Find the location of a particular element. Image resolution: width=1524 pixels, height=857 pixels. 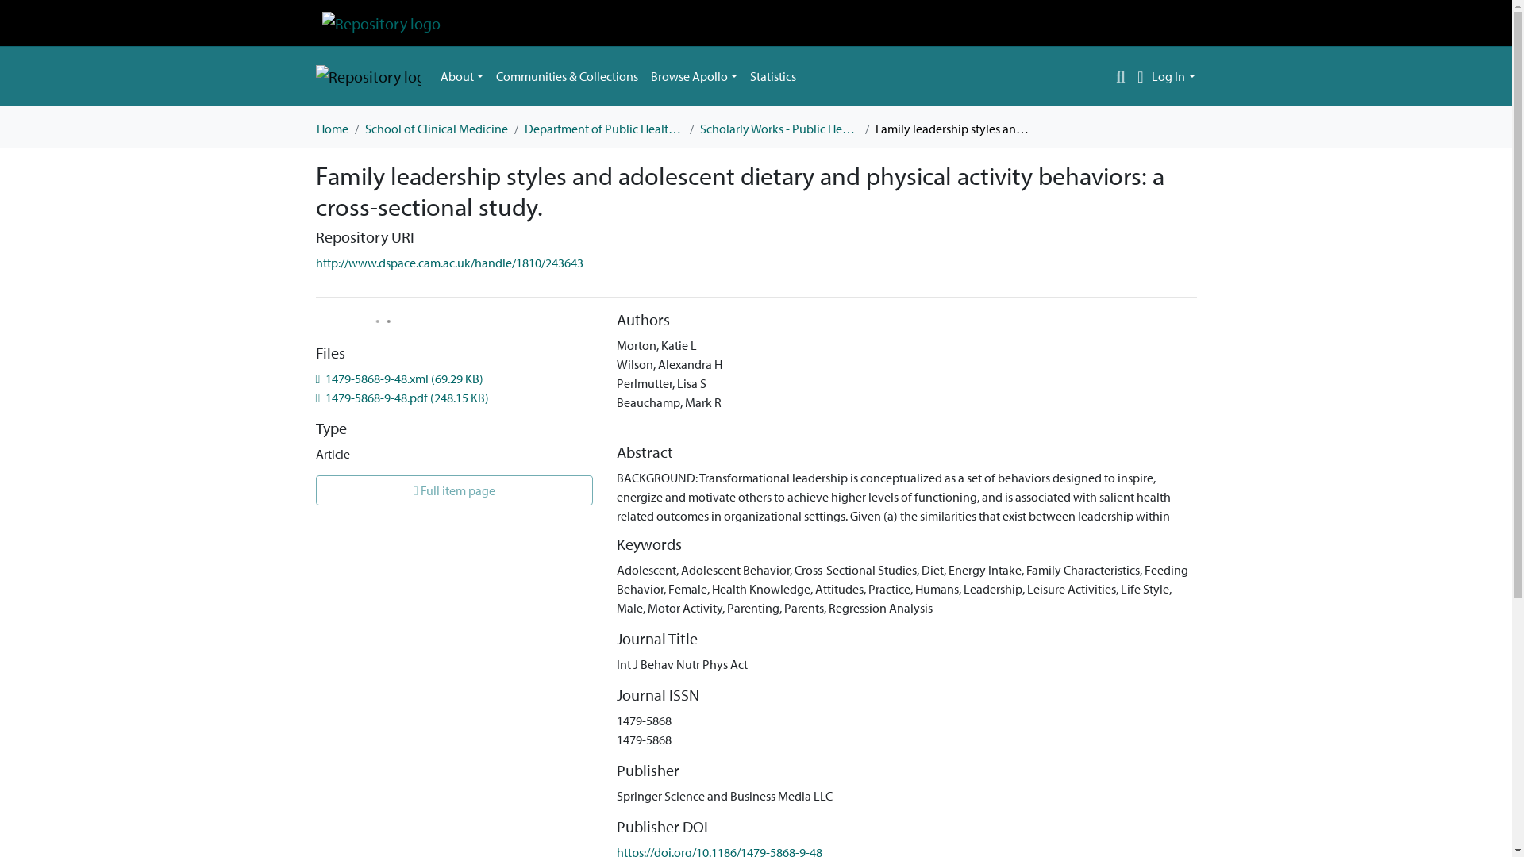

Language switch is located at coordinates (1140, 76).